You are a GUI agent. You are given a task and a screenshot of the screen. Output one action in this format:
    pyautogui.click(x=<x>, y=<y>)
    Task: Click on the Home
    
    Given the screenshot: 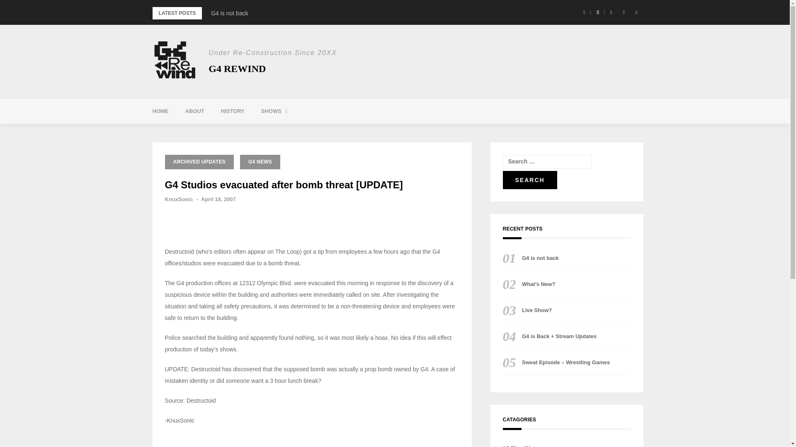 What is the action you would take?
    pyautogui.click(x=160, y=111)
    